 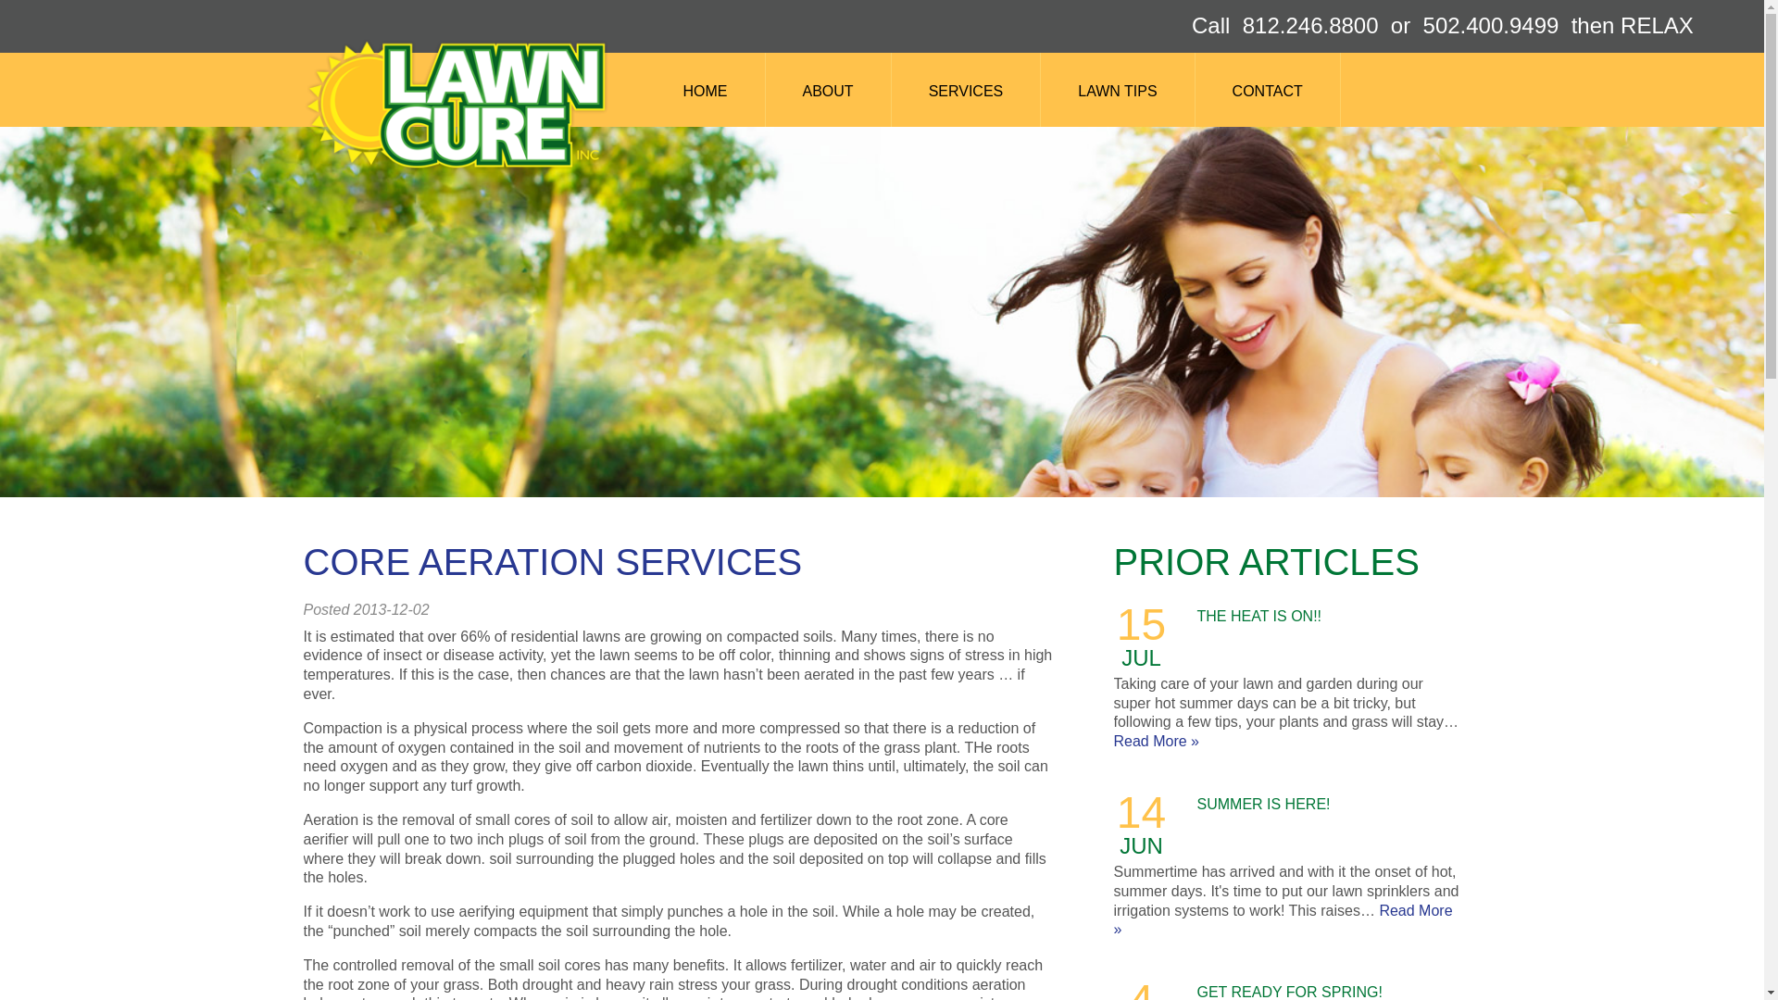 What do you see at coordinates (706, 104) in the screenshot?
I see `HOME` at bounding box center [706, 104].